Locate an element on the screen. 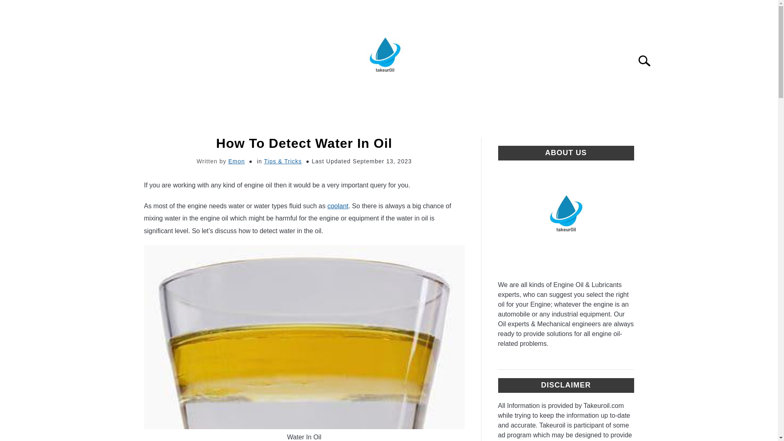 The image size is (784, 441). Emon is located at coordinates (236, 161).